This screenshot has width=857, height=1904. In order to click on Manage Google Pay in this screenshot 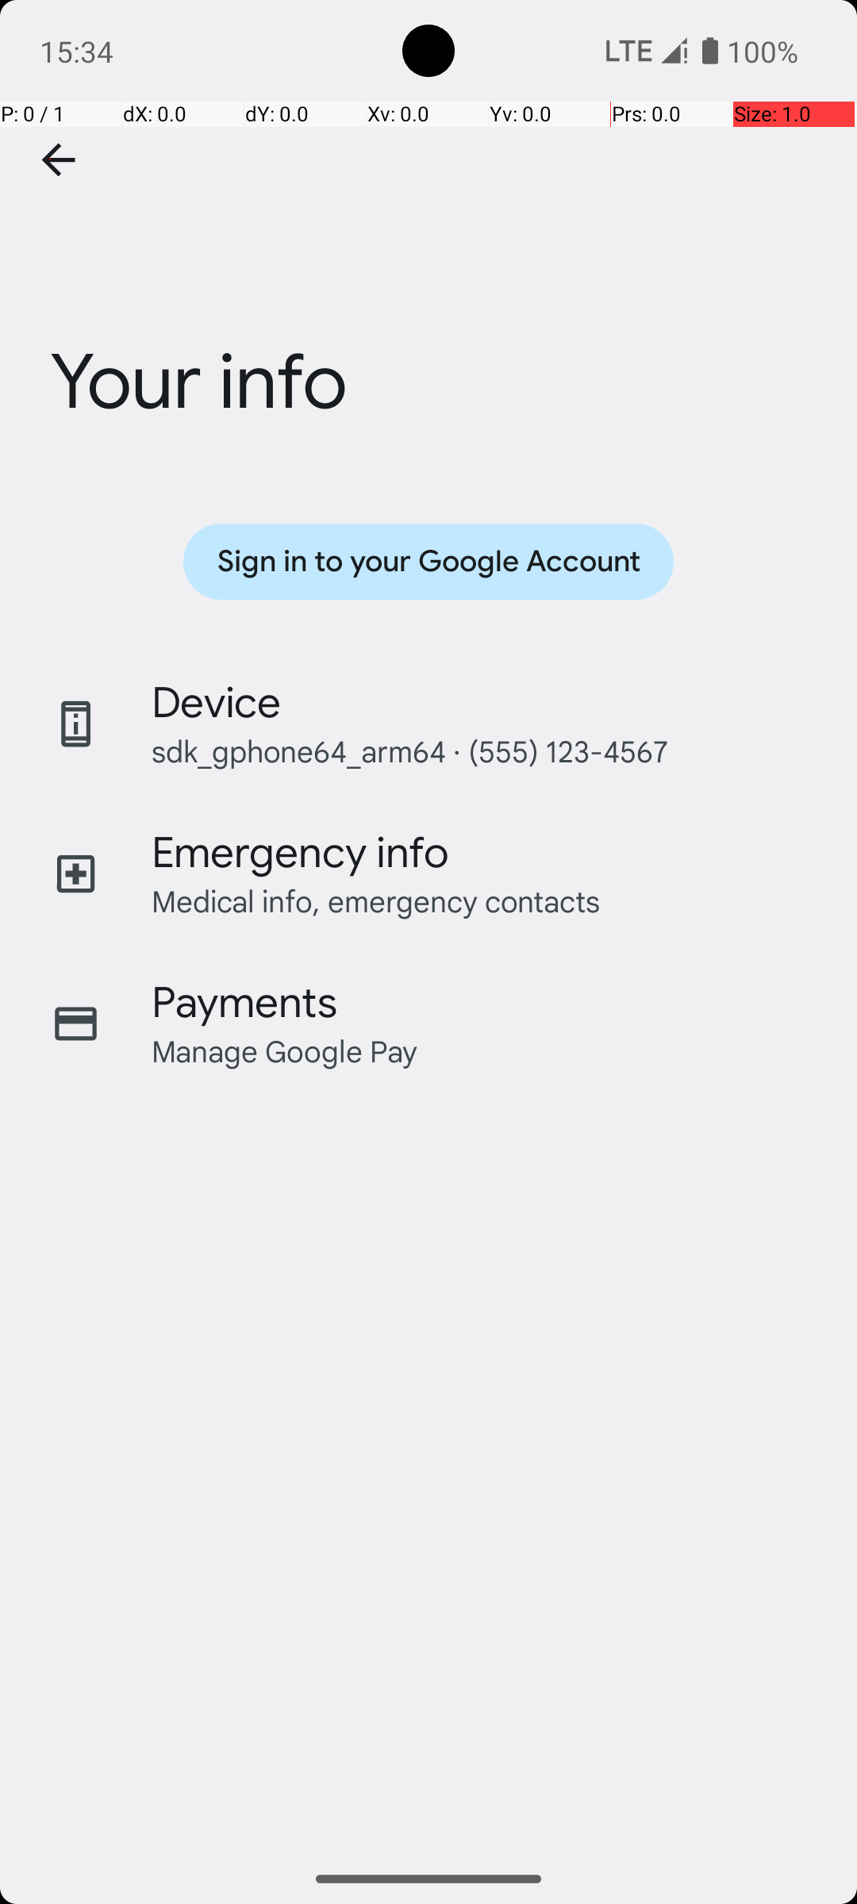, I will do `click(285, 1050)`.